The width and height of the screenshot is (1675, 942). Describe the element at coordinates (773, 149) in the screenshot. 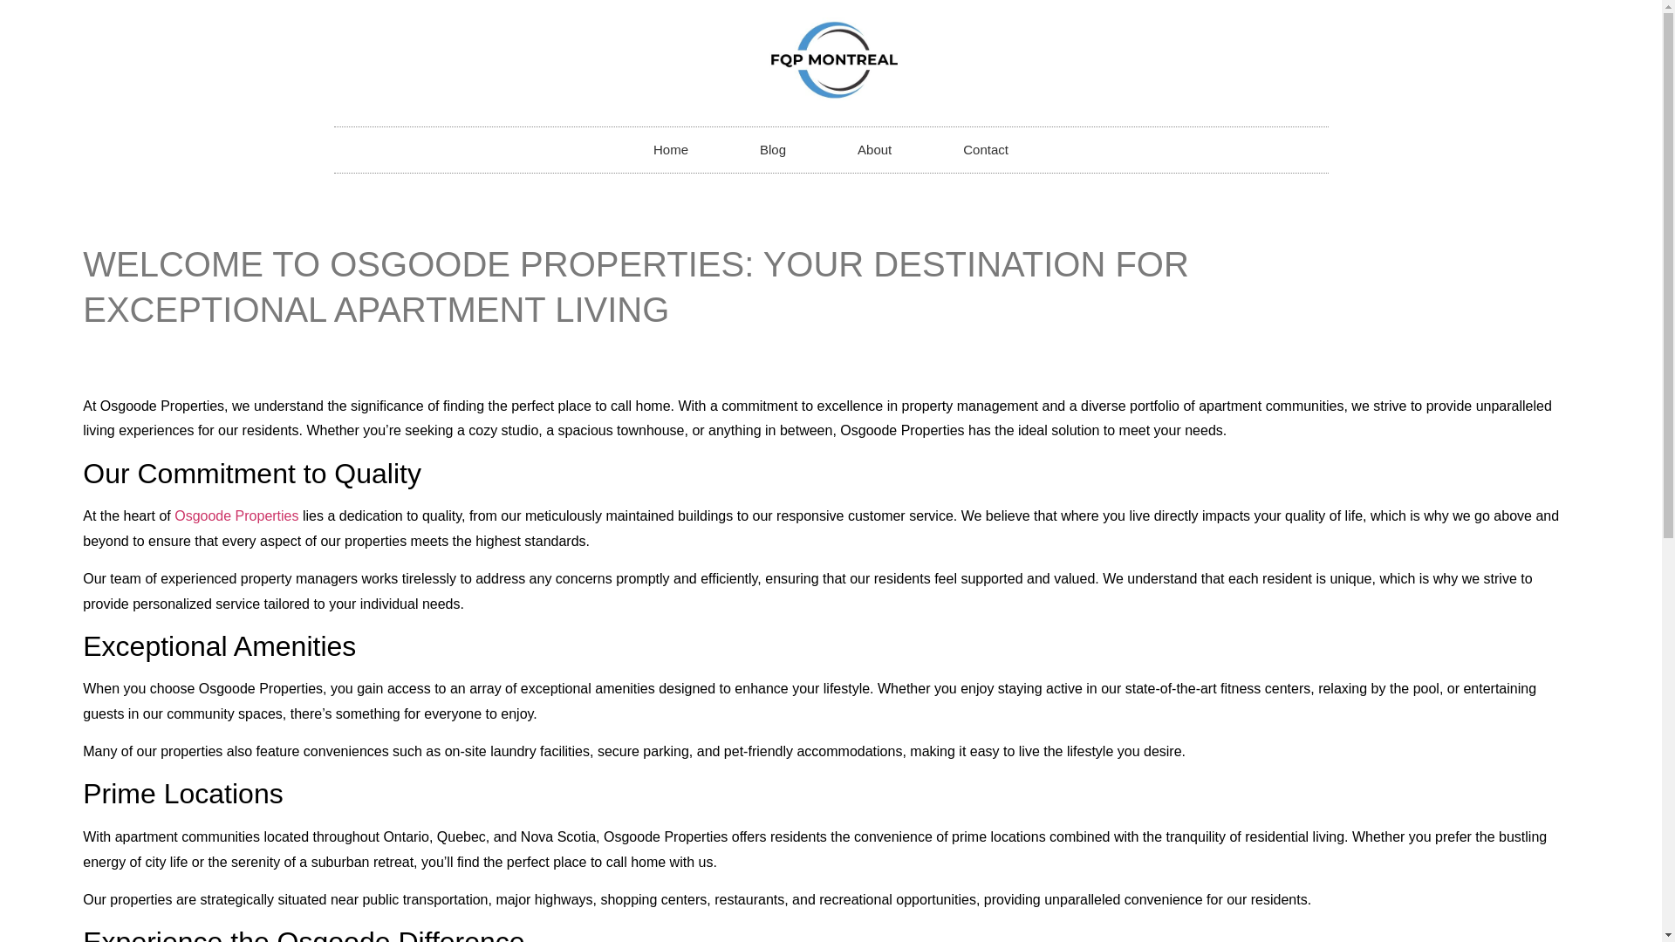

I see `Blog` at that location.